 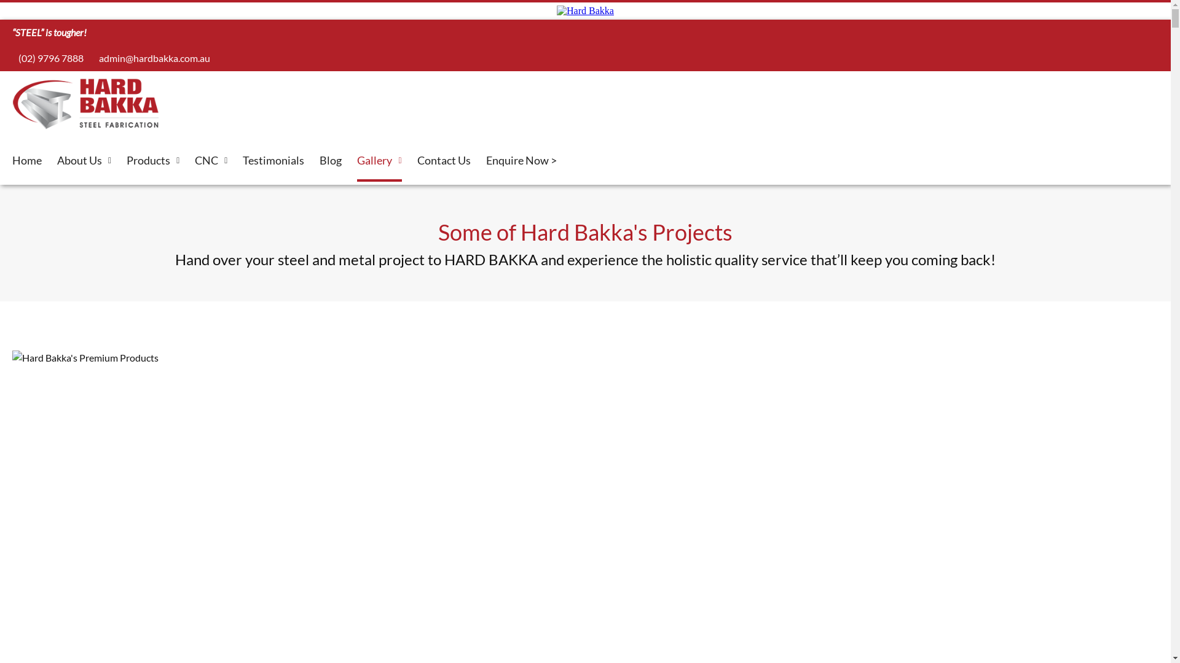 What do you see at coordinates (48, 58) in the screenshot?
I see `(02) 9796 7888` at bounding box center [48, 58].